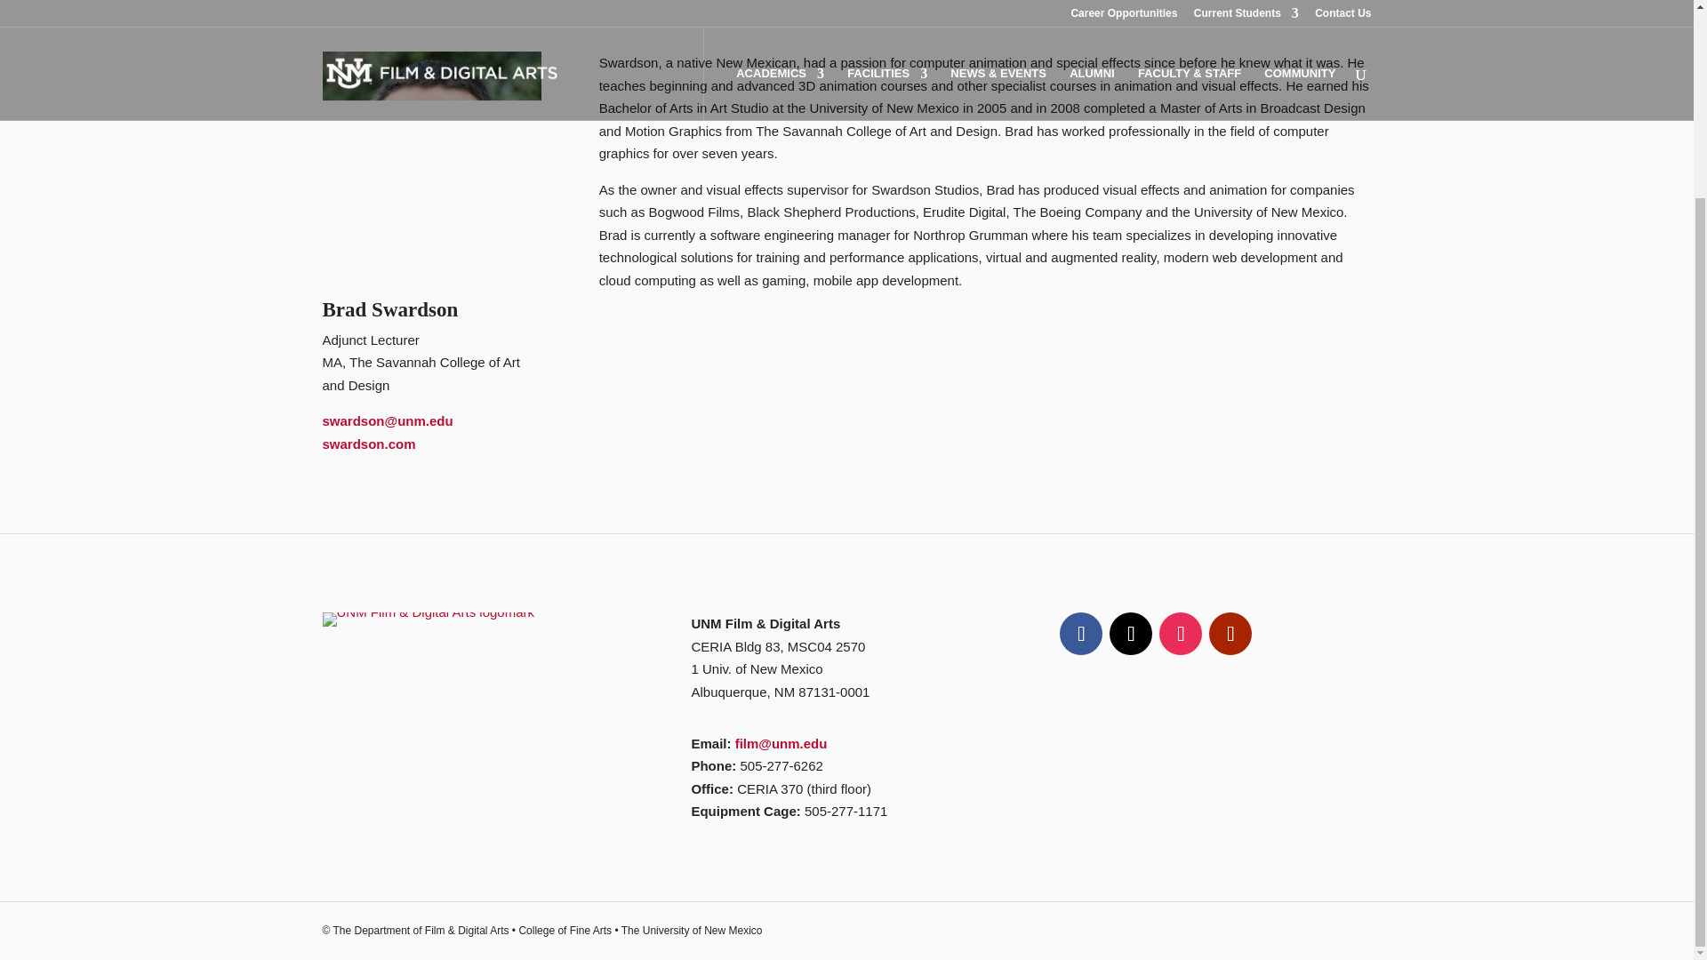  Describe the element at coordinates (1230, 633) in the screenshot. I see `Follow on Youtube` at that location.